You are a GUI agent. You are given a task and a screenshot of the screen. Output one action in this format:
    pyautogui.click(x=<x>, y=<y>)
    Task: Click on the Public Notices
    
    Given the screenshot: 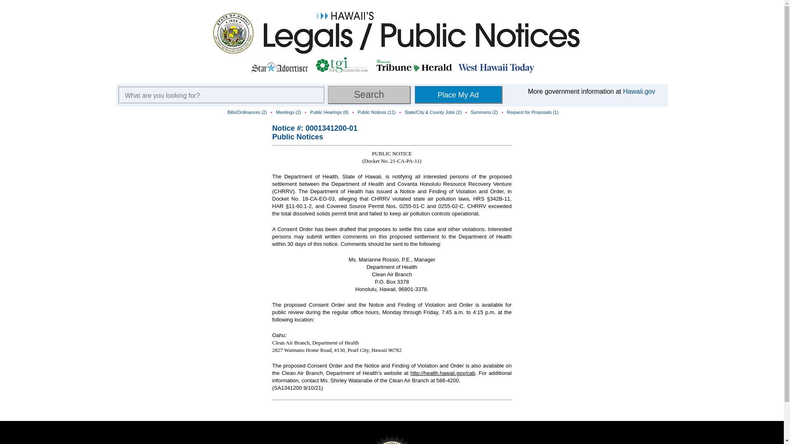 What is the action you would take?
    pyautogui.click(x=298, y=136)
    